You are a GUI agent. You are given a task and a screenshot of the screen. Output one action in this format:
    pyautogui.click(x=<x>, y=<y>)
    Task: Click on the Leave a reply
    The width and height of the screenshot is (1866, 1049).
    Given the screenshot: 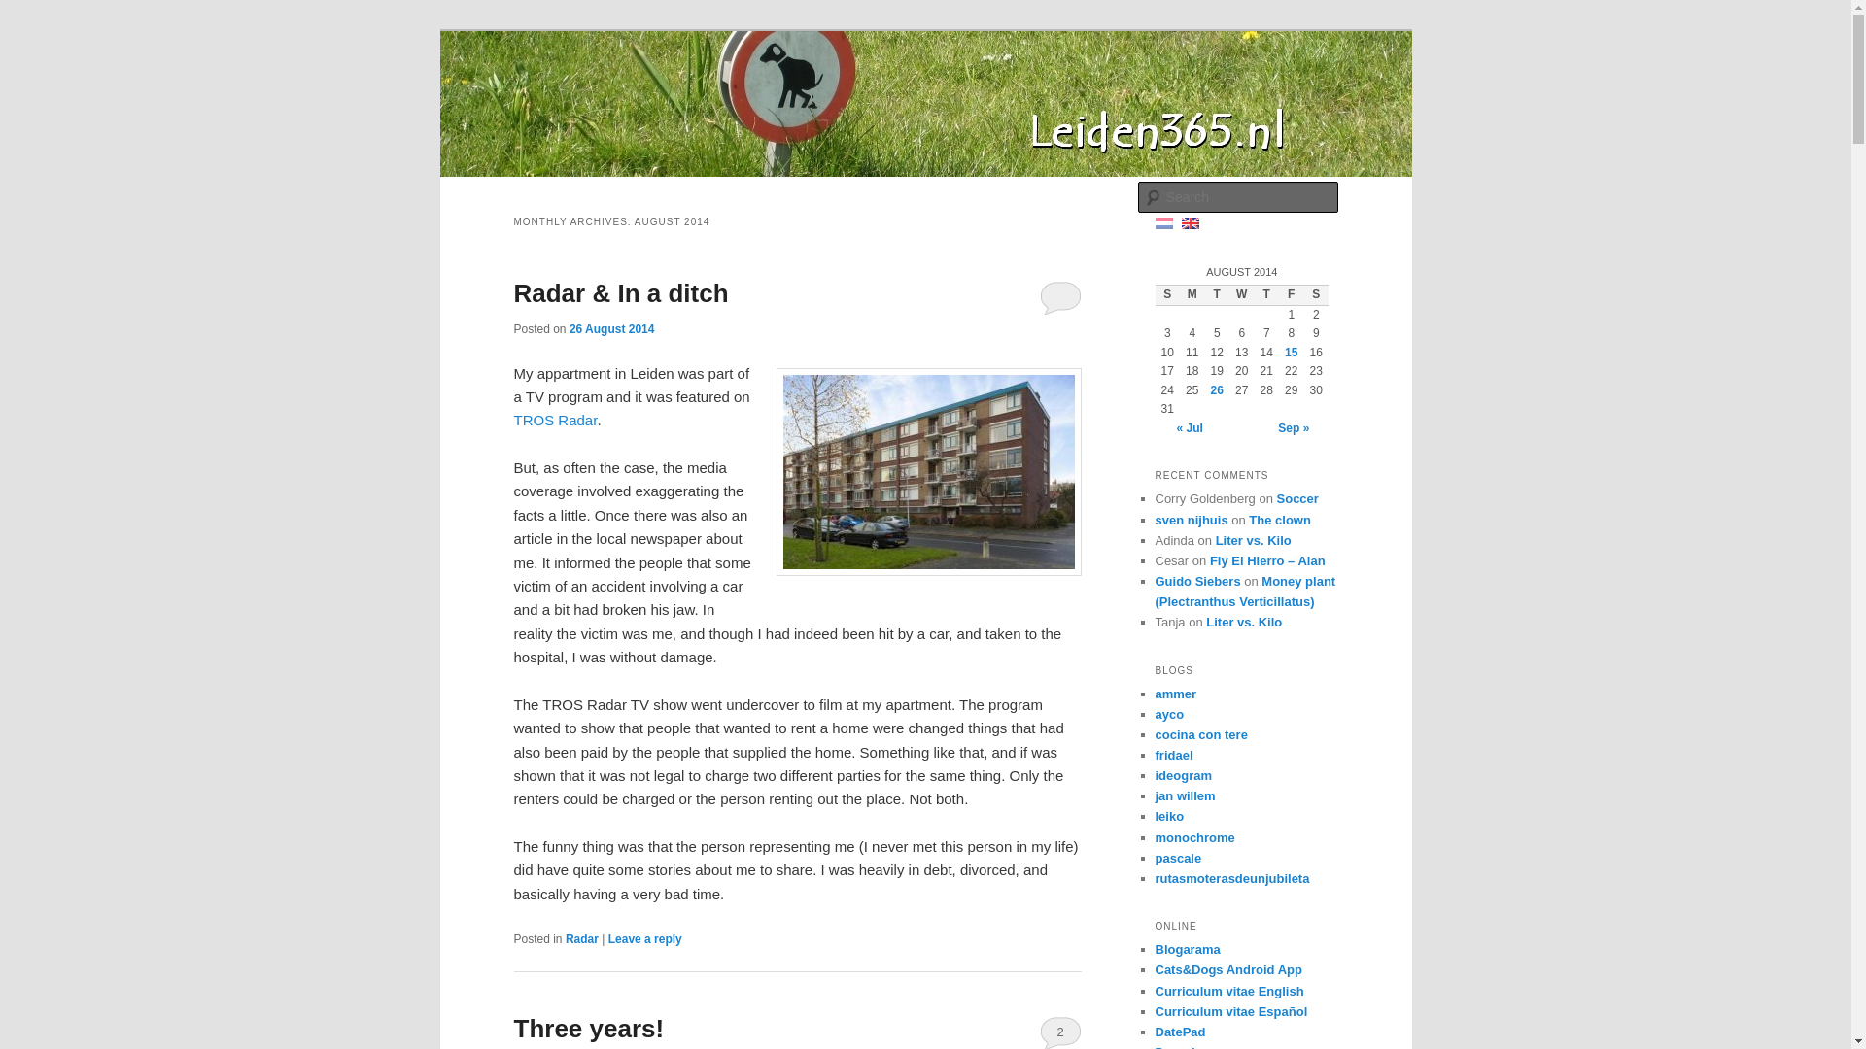 What is the action you would take?
    pyautogui.click(x=645, y=939)
    